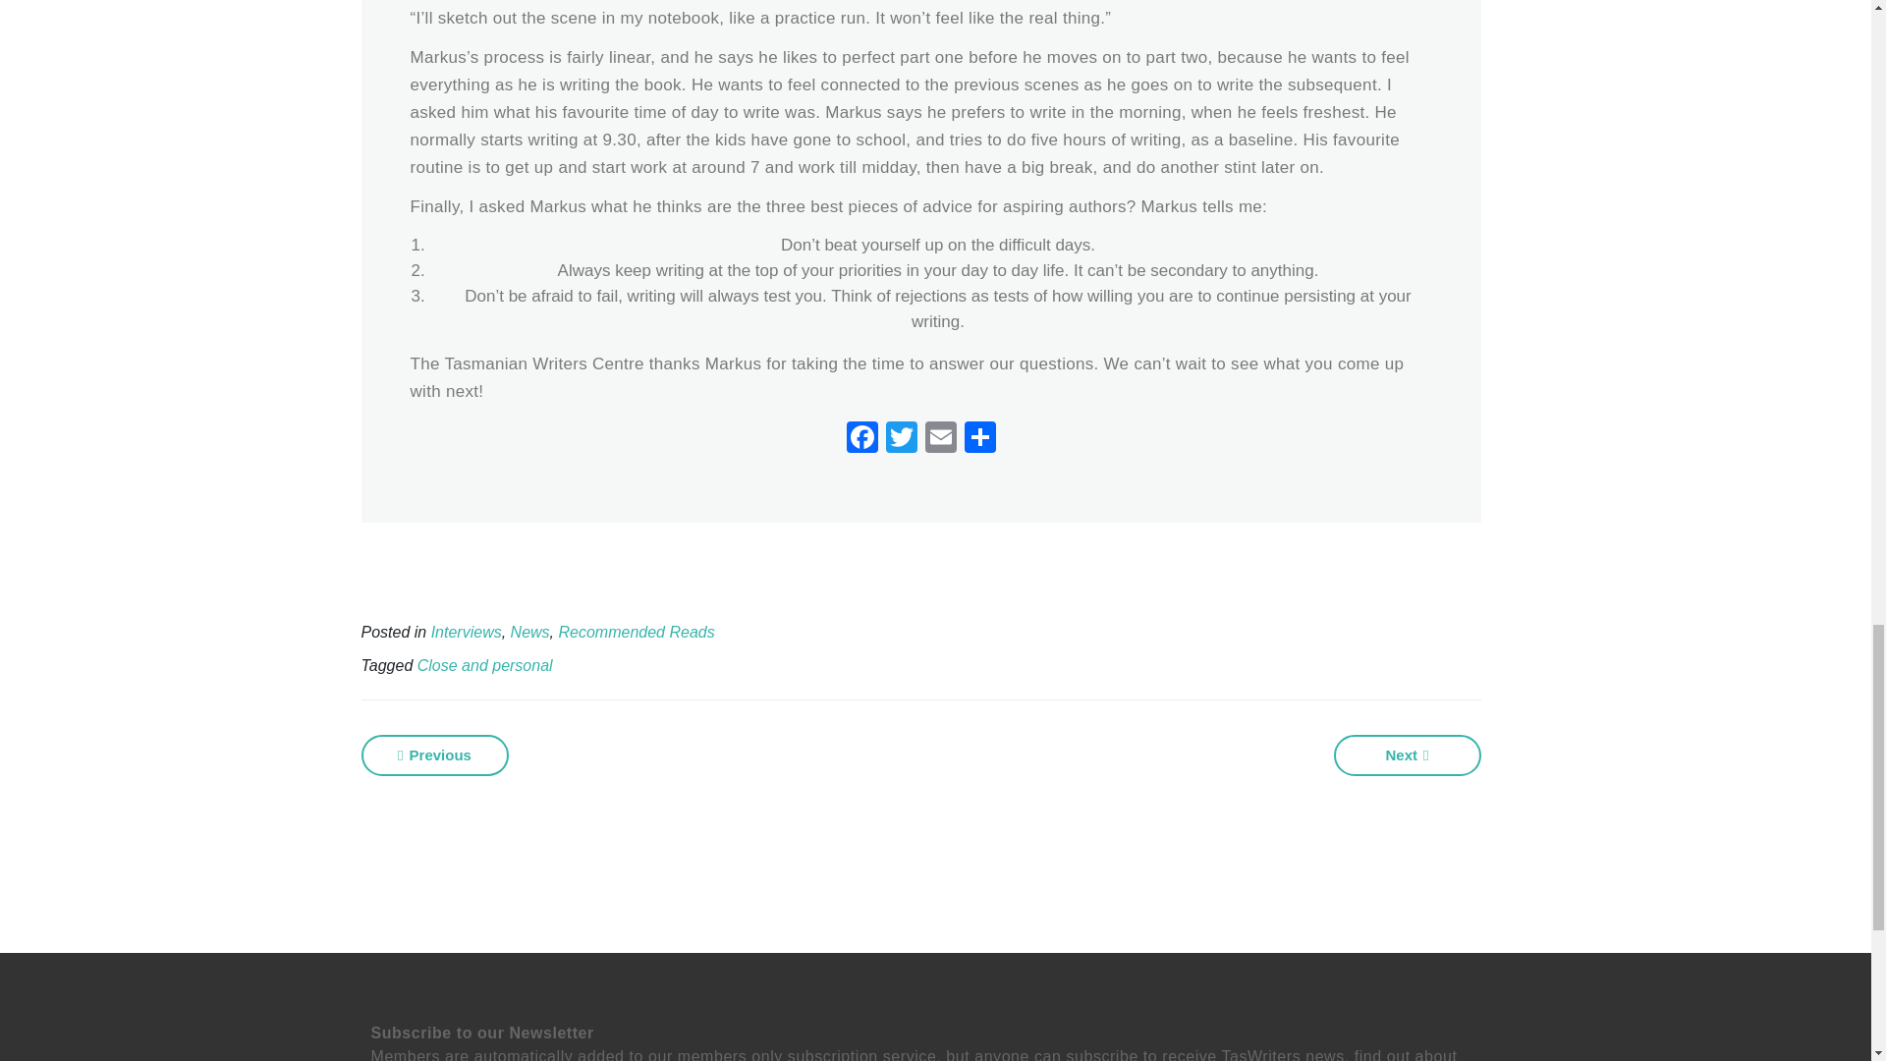 The image size is (1886, 1061). I want to click on Next, so click(1407, 754).